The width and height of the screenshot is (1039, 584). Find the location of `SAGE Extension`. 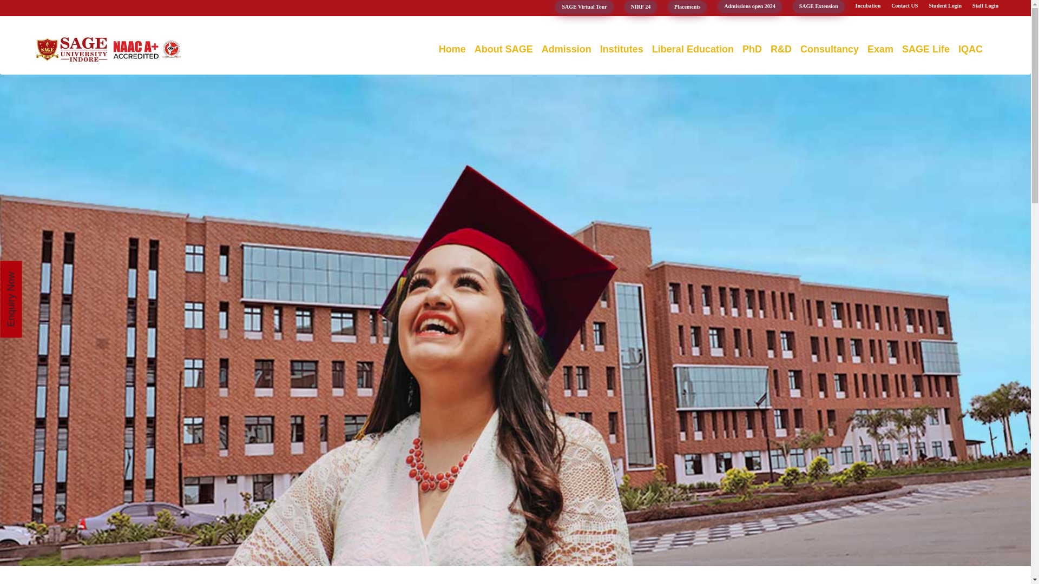

SAGE Extension is located at coordinates (818, 6).